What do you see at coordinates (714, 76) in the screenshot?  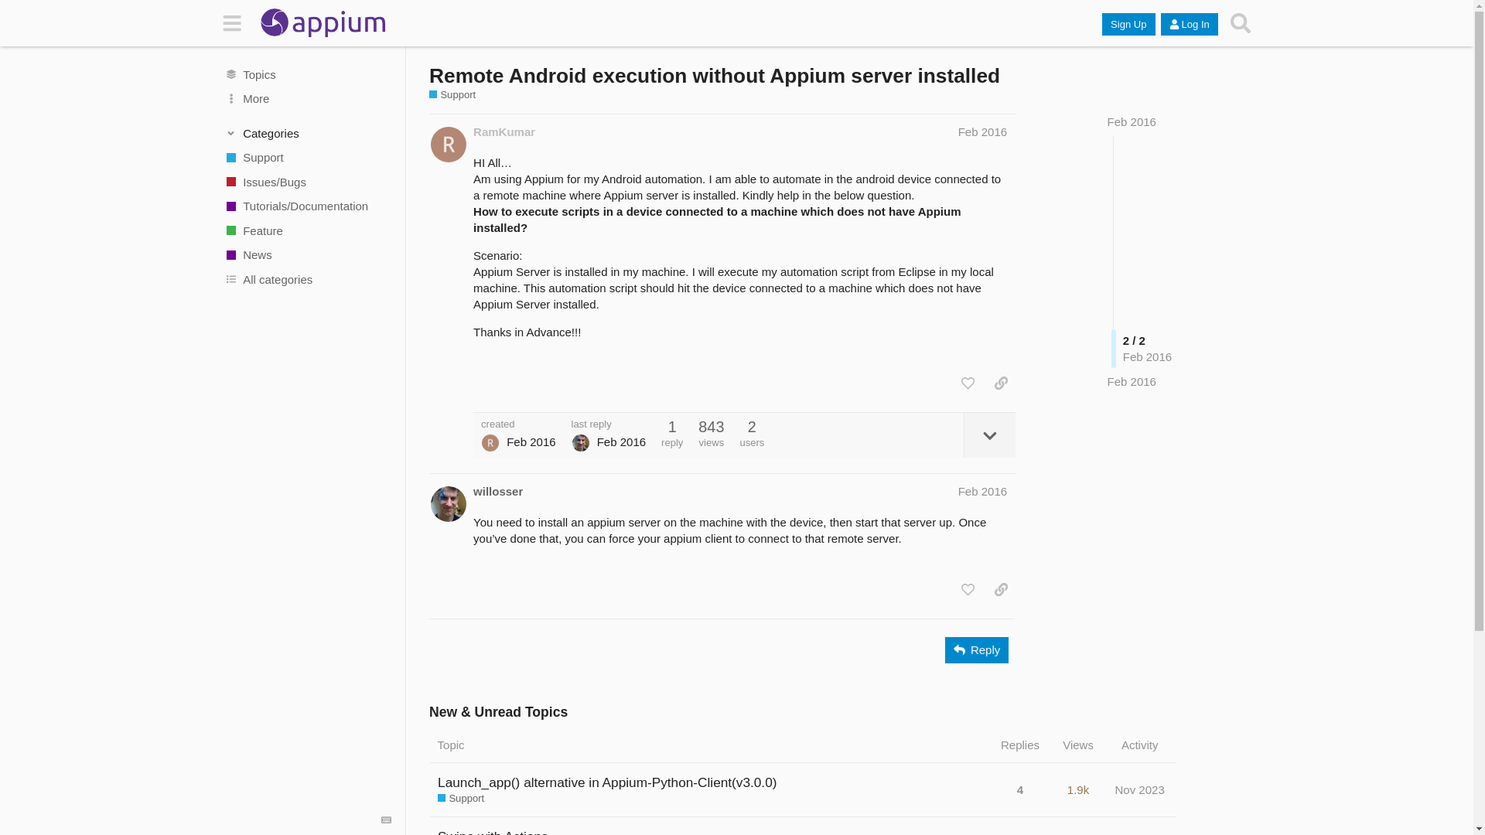 I see `Remote Android execution without Appium server installed` at bounding box center [714, 76].